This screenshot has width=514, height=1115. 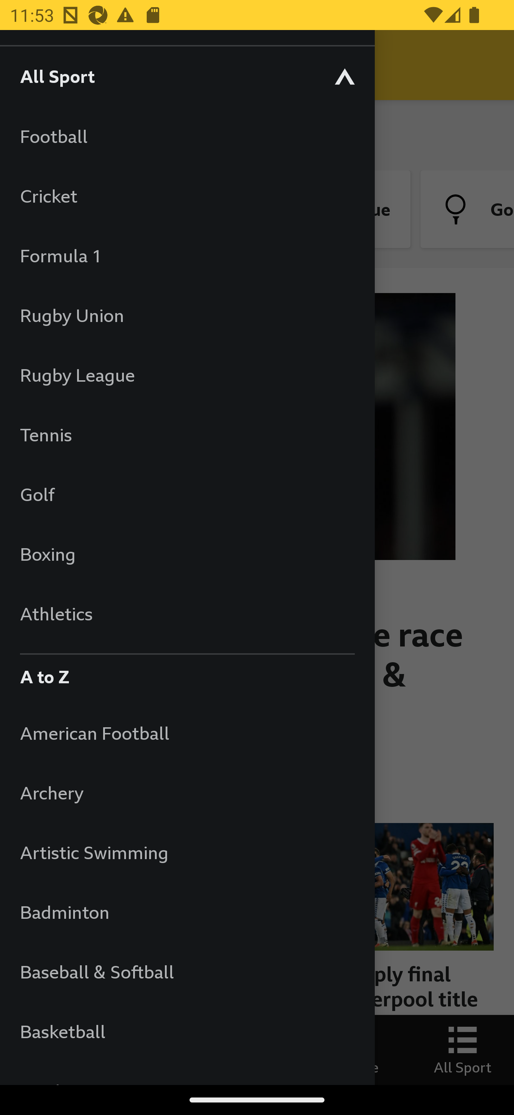 I want to click on American Football, so click(x=187, y=733).